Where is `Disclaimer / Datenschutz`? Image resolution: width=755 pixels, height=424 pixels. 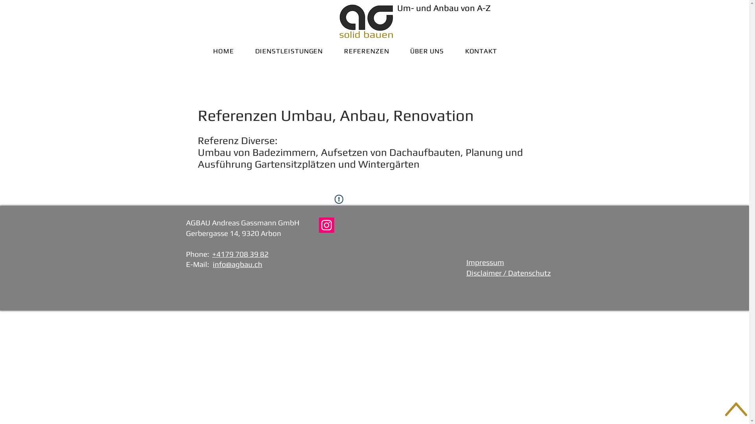
Disclaimer / Datenschutz is located at coordinates (509, 273).